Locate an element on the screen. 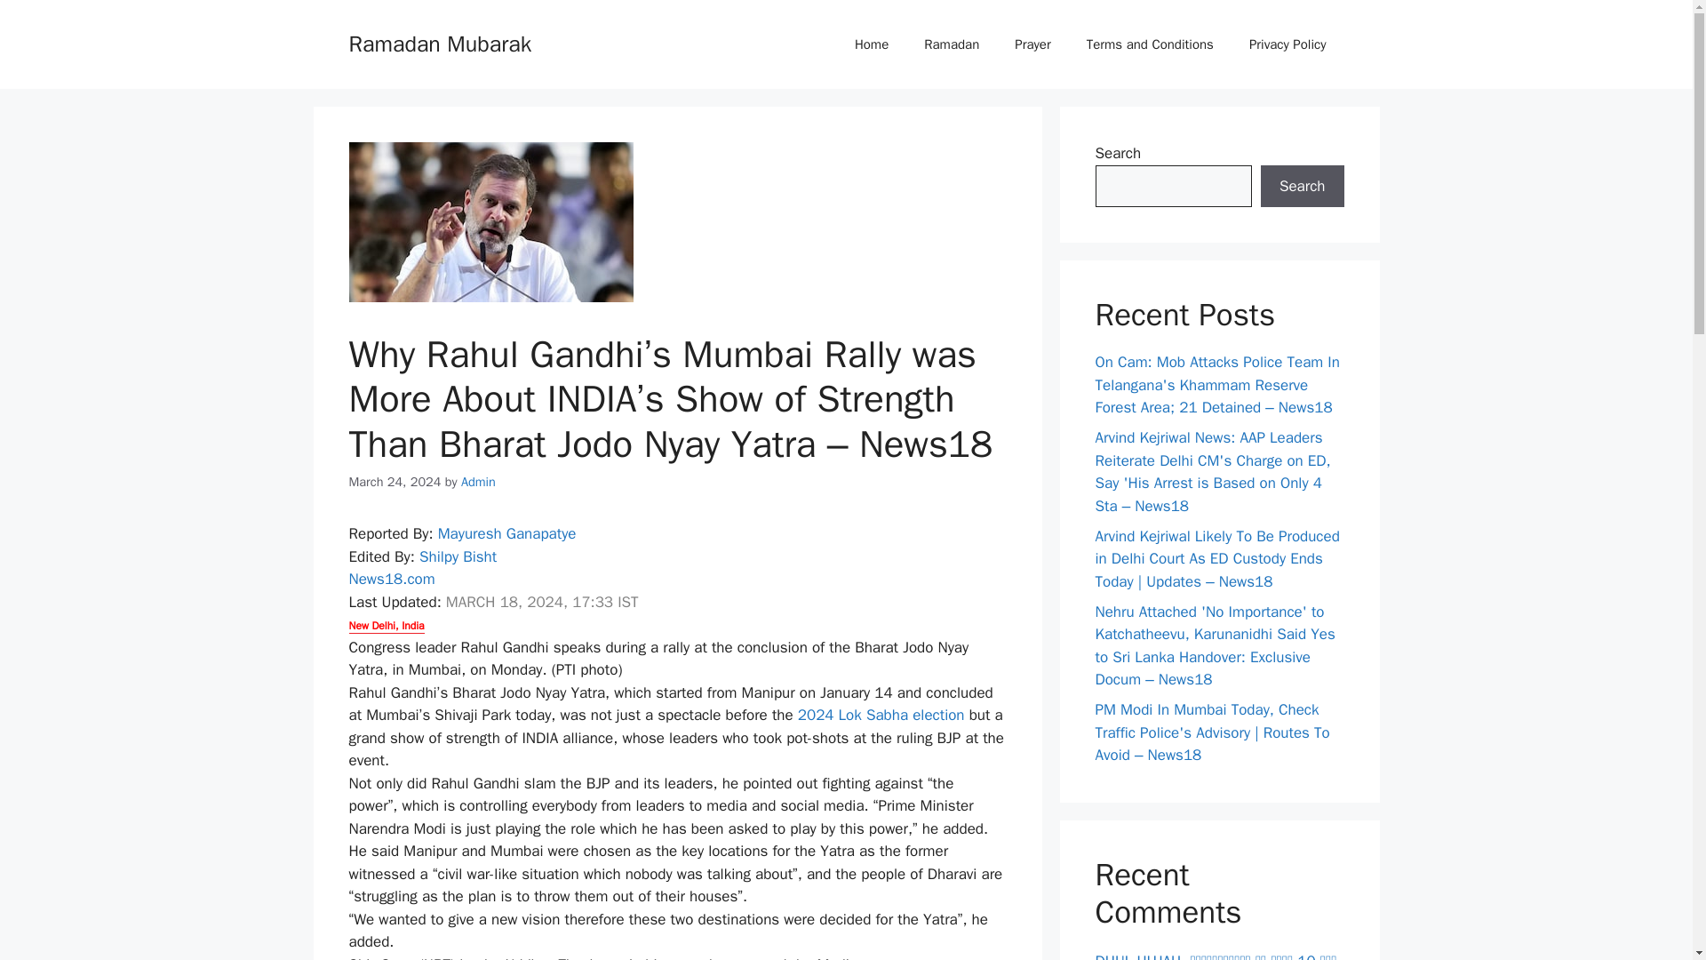  Search is located at coordinates (1302, 187).